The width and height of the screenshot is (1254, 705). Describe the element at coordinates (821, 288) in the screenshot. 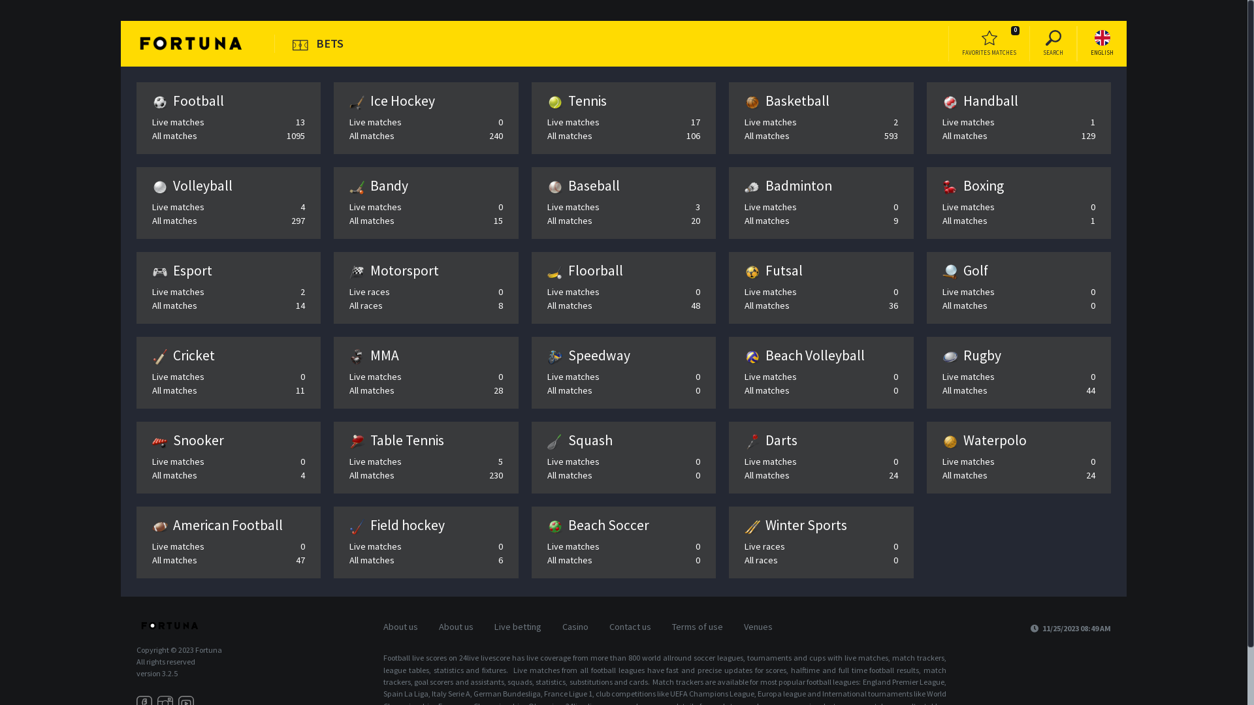

I see `Futsal
Live matches
0
All matches
36` at that location.